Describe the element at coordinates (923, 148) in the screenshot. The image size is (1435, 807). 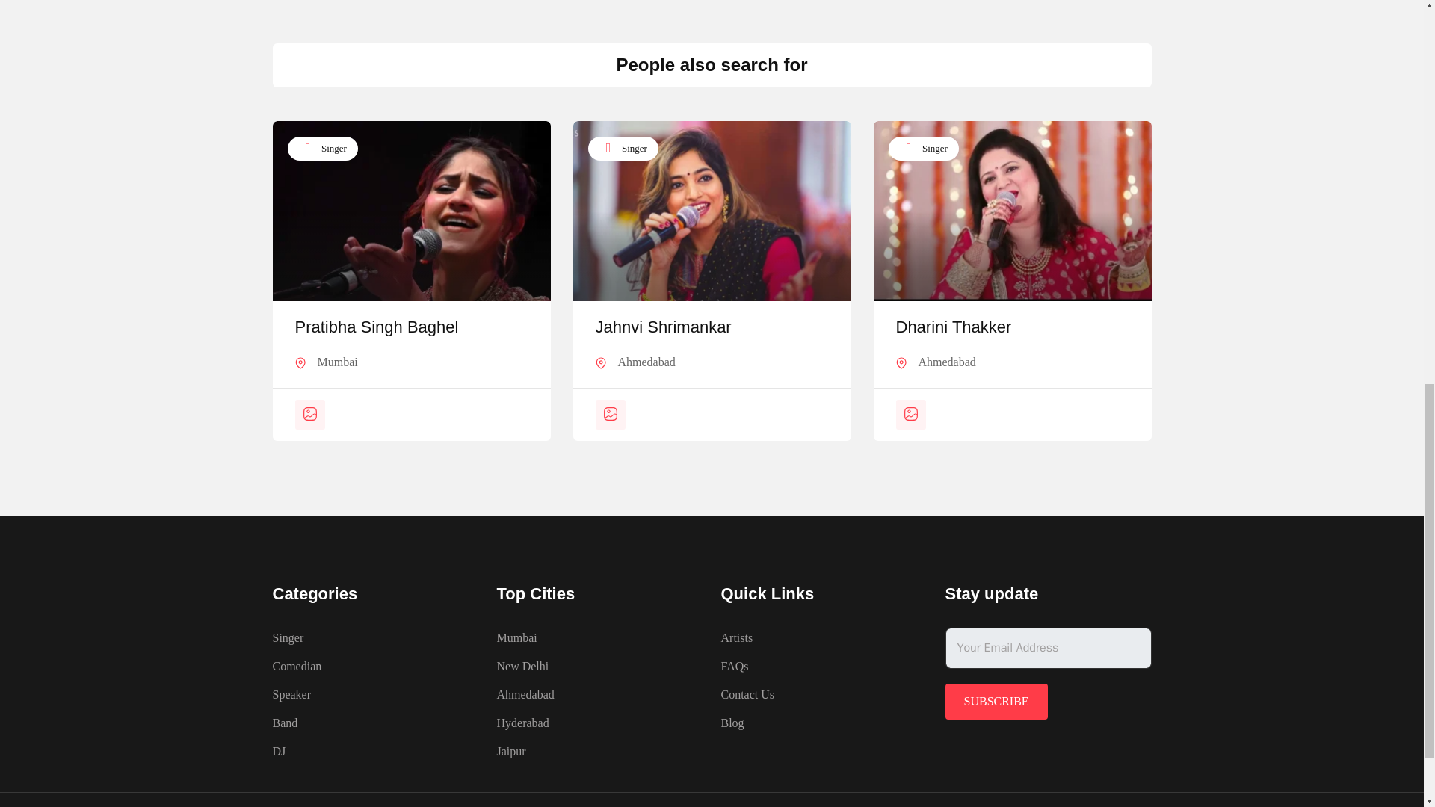
I see ` Singer` at that location.